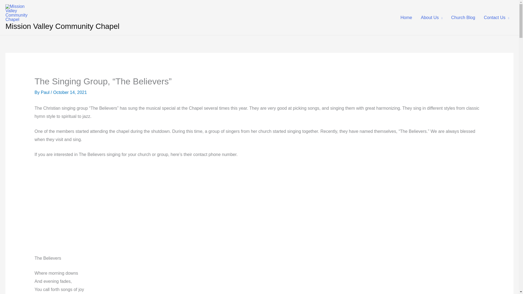 This screenshot has width=523, height=294. Describe the element at coordinates (46, 92) in the screenshot. I see `Paul` at that location.